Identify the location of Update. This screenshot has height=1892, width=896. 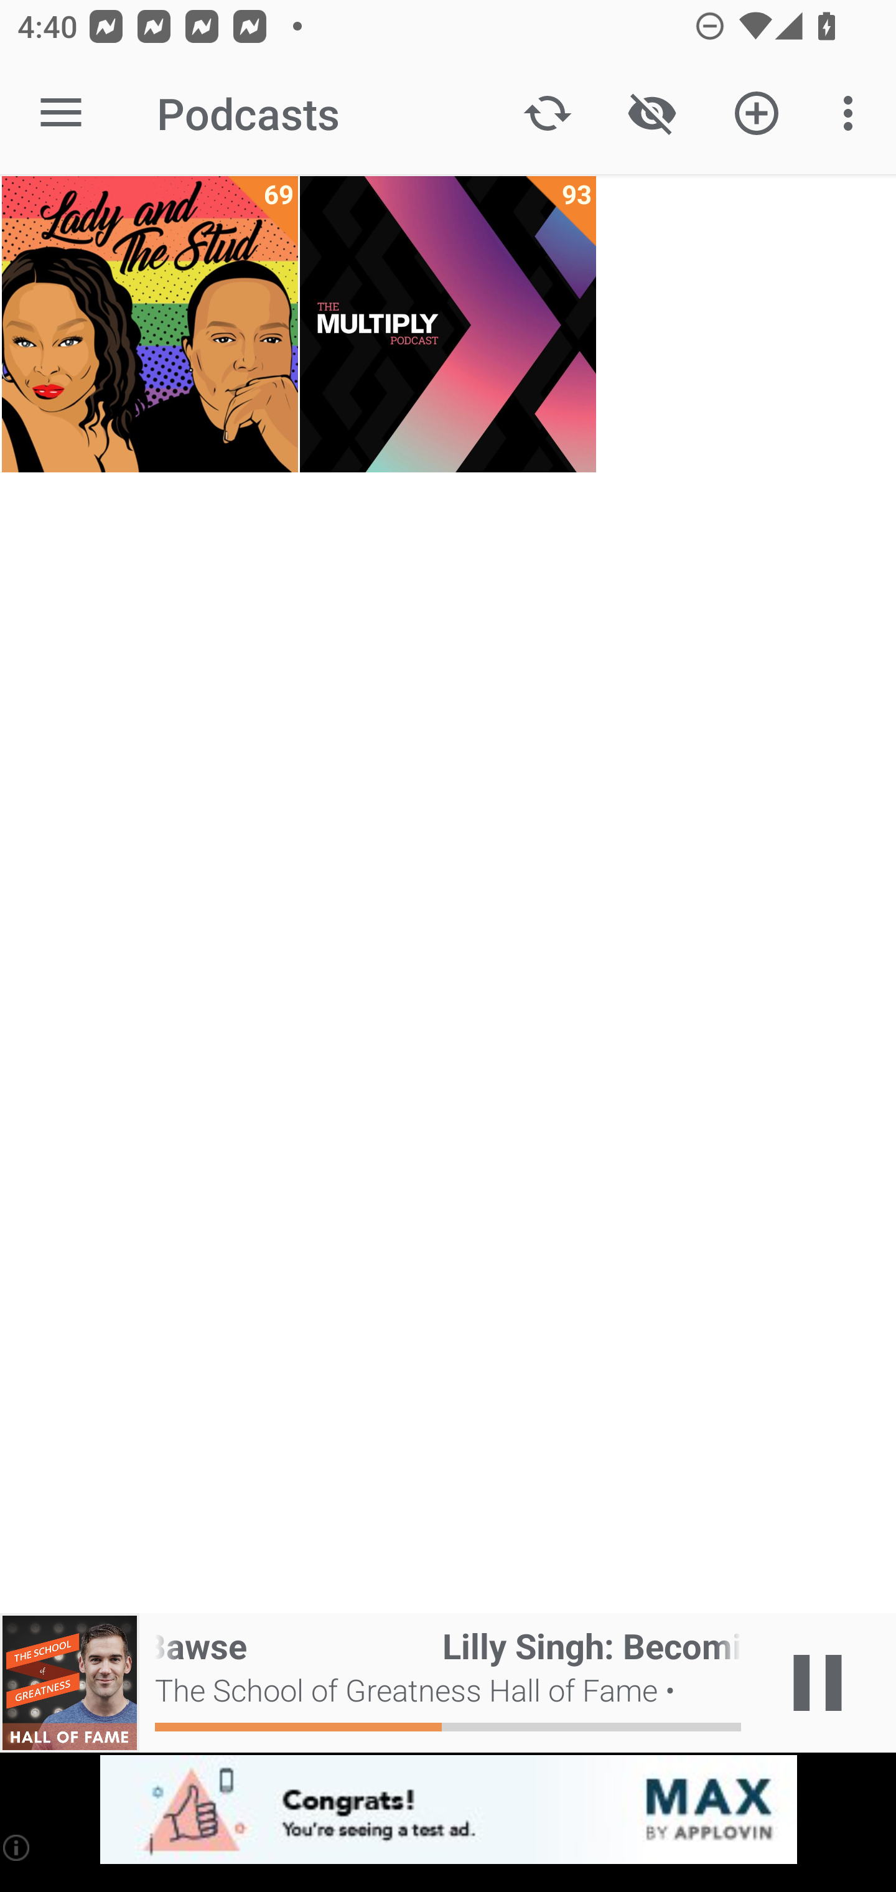
(548, 113).